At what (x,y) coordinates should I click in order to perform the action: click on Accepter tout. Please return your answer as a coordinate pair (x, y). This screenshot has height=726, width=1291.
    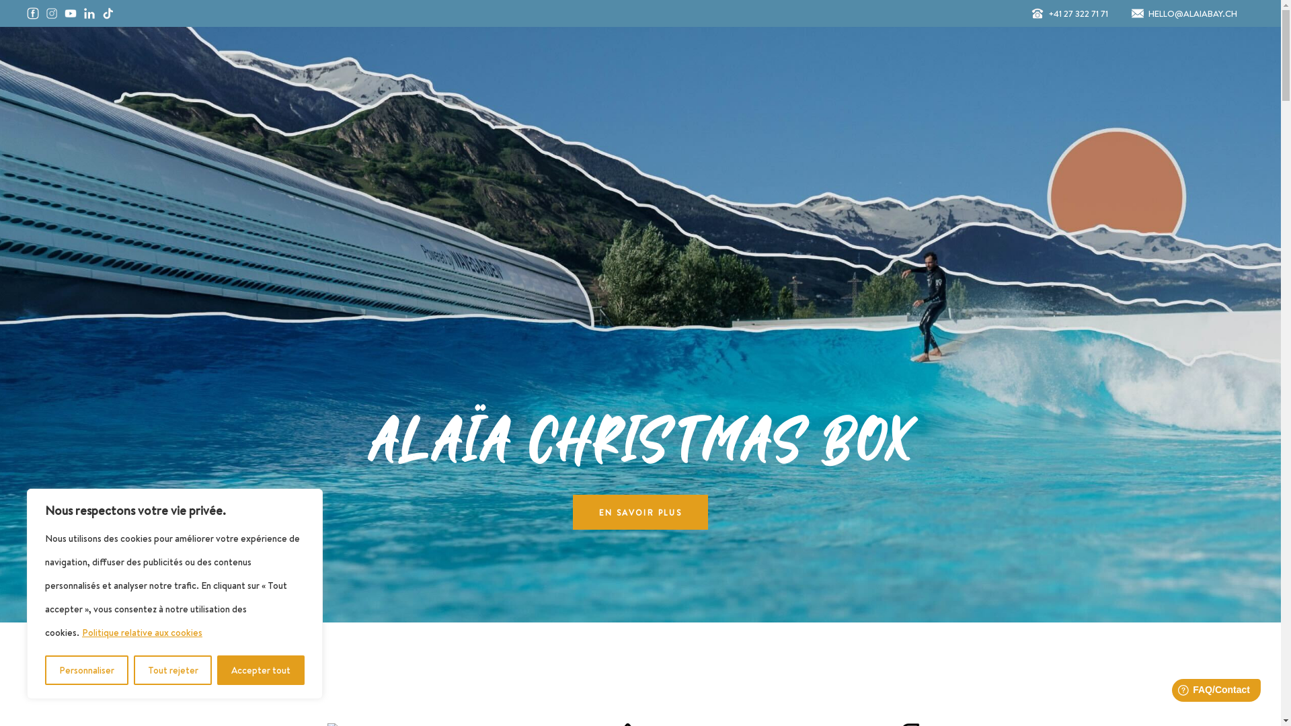
    Looking at the image, I should click on (261, 670).